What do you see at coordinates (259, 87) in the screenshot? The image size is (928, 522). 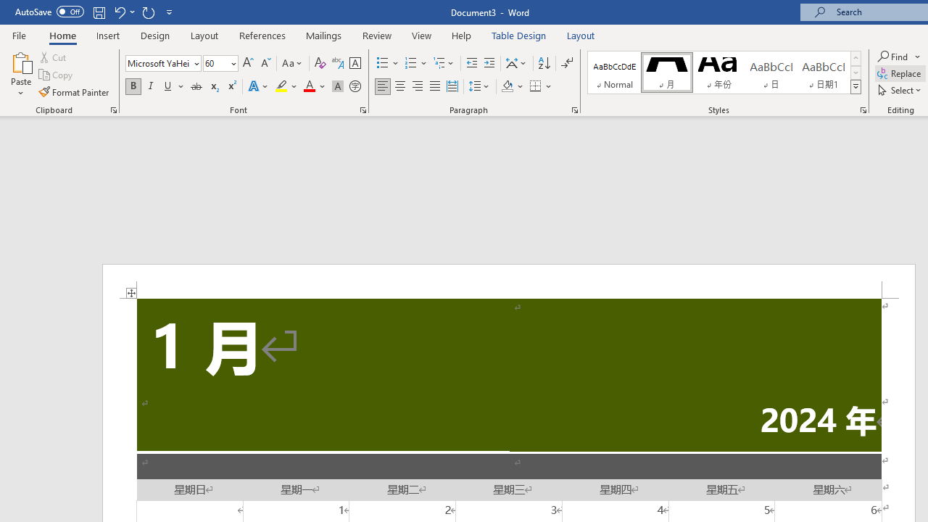 I see `Text Effects and Typography` at bounding box center [259, 87].